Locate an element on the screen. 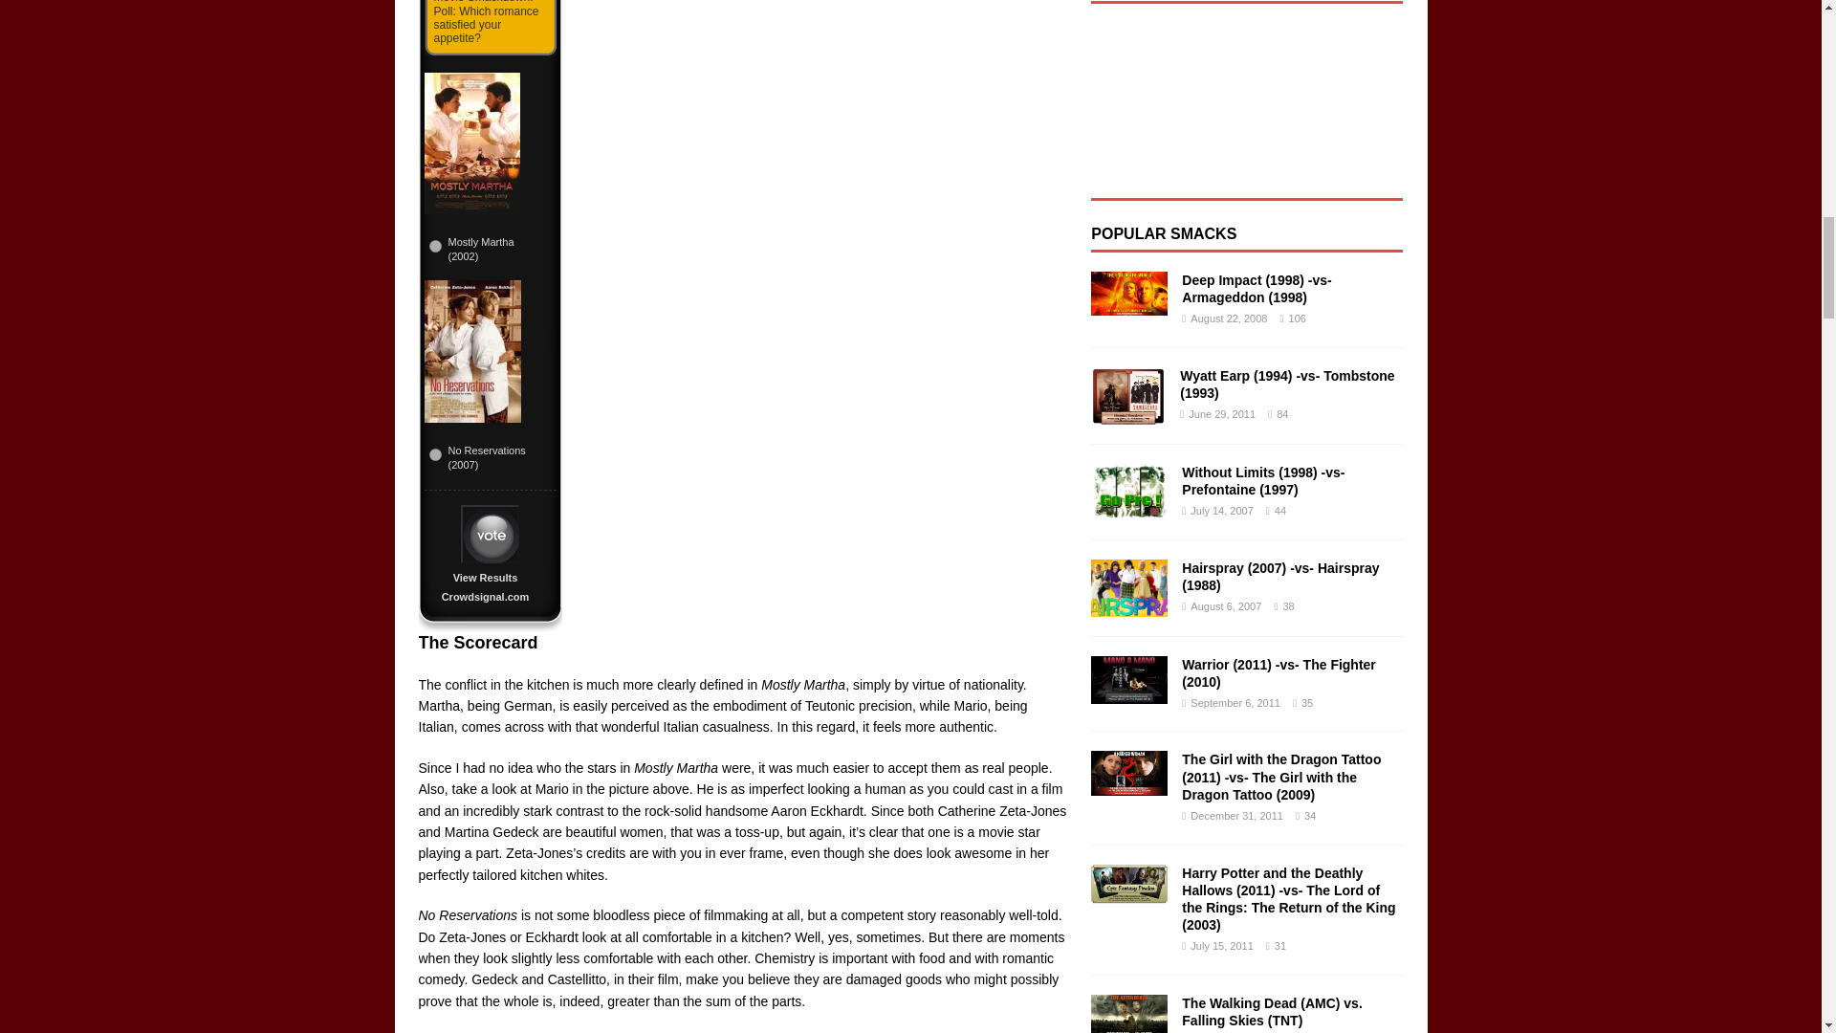 This screenshot has height=1033, width=1836. 22462597 is located at coordinates (434, 245).